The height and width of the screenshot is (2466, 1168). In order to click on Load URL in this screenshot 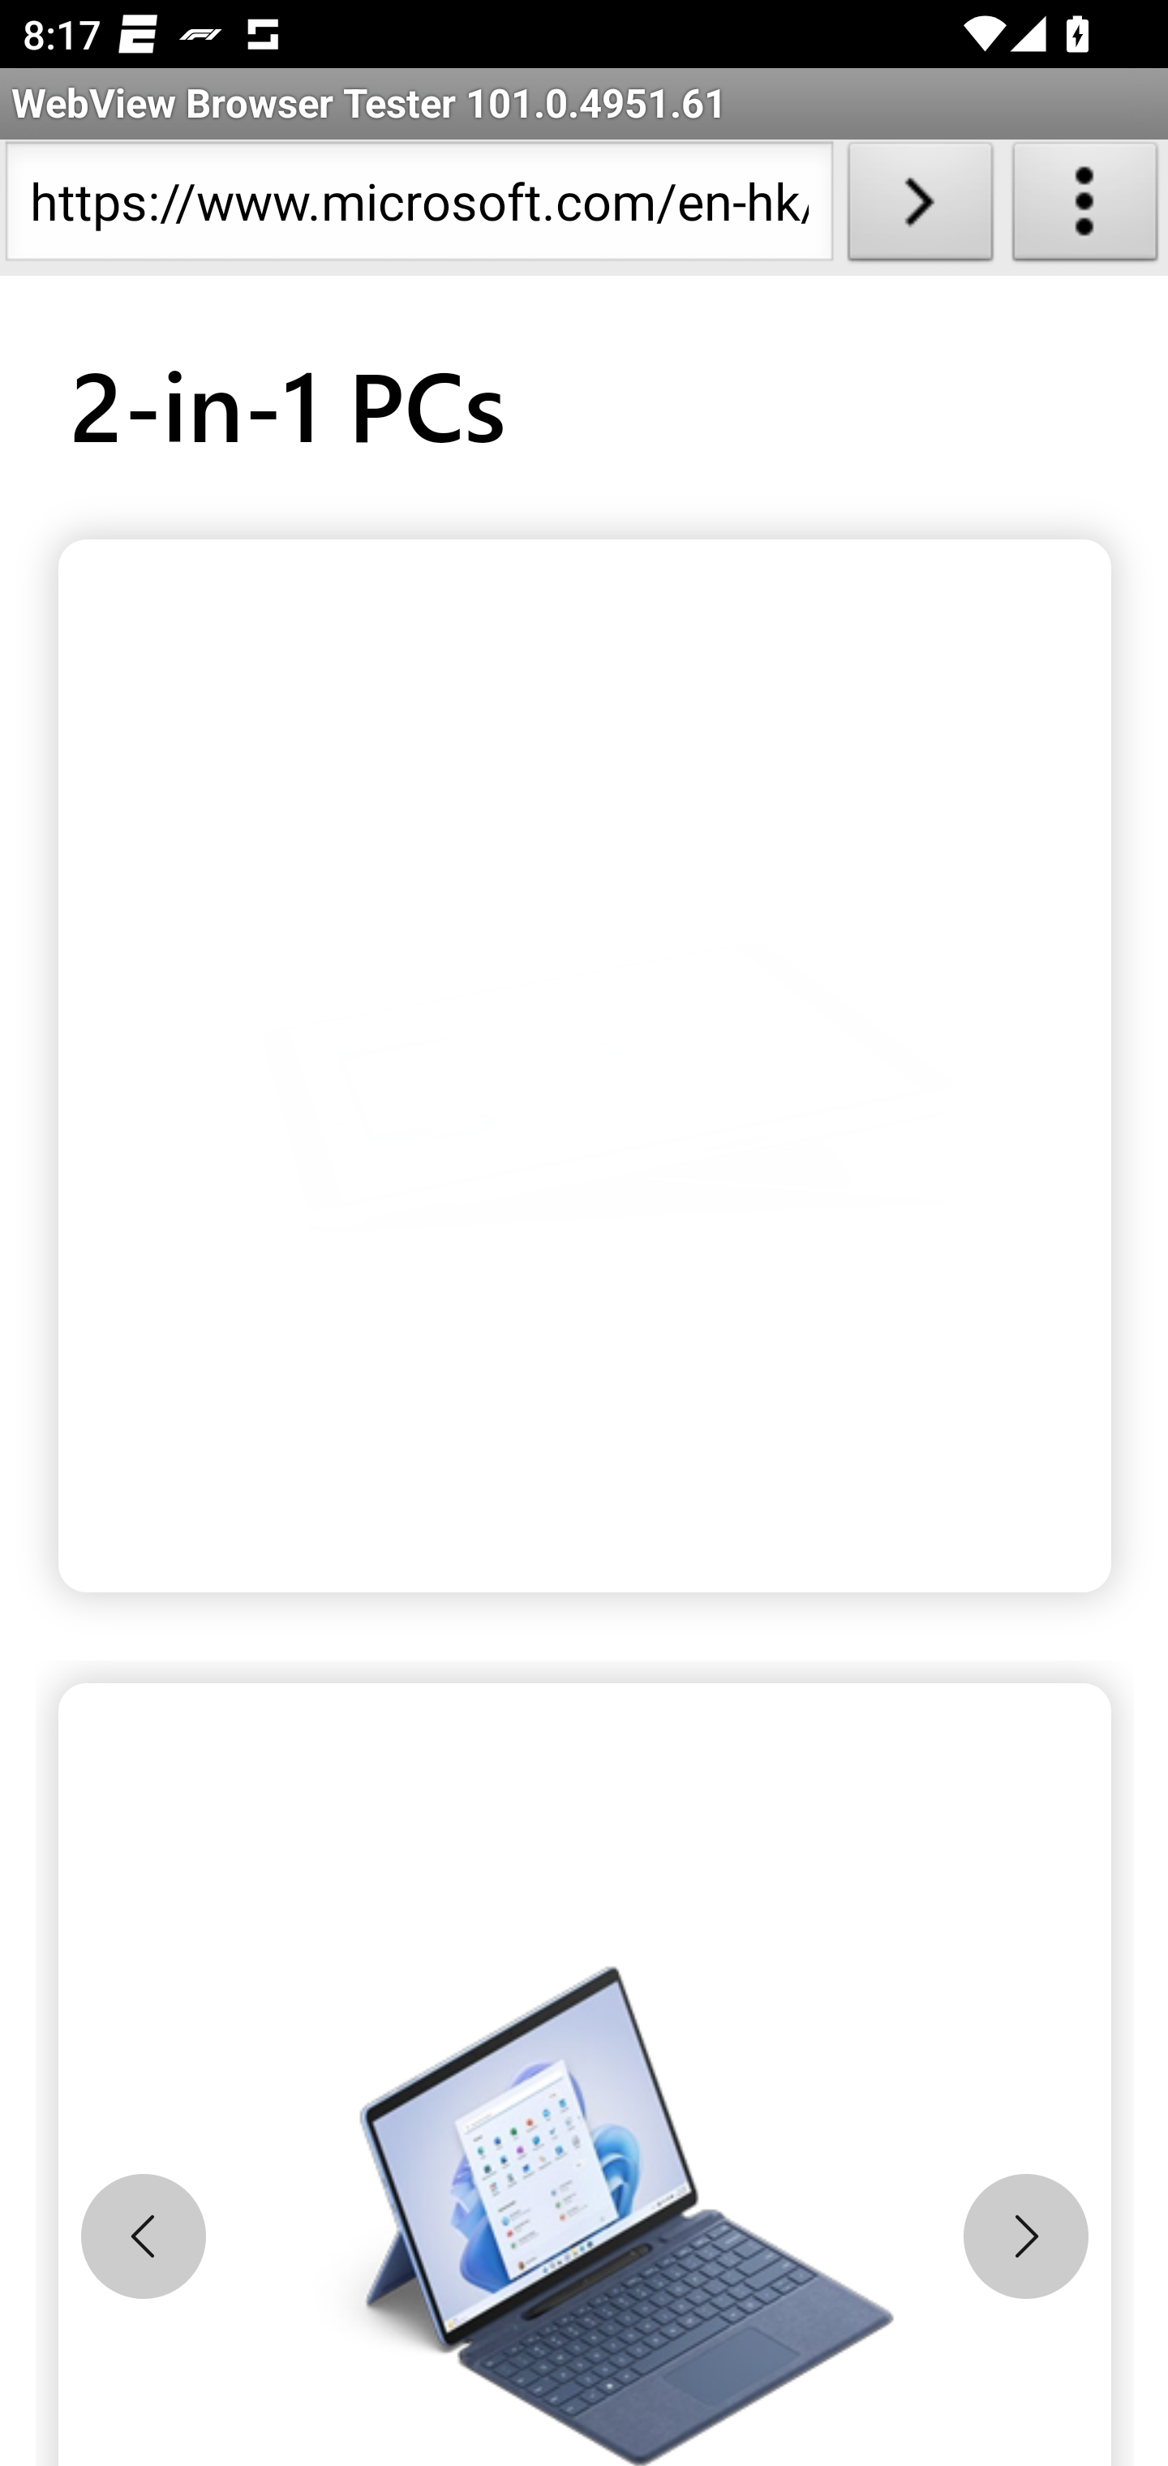, I will do `click(920, 208)`.